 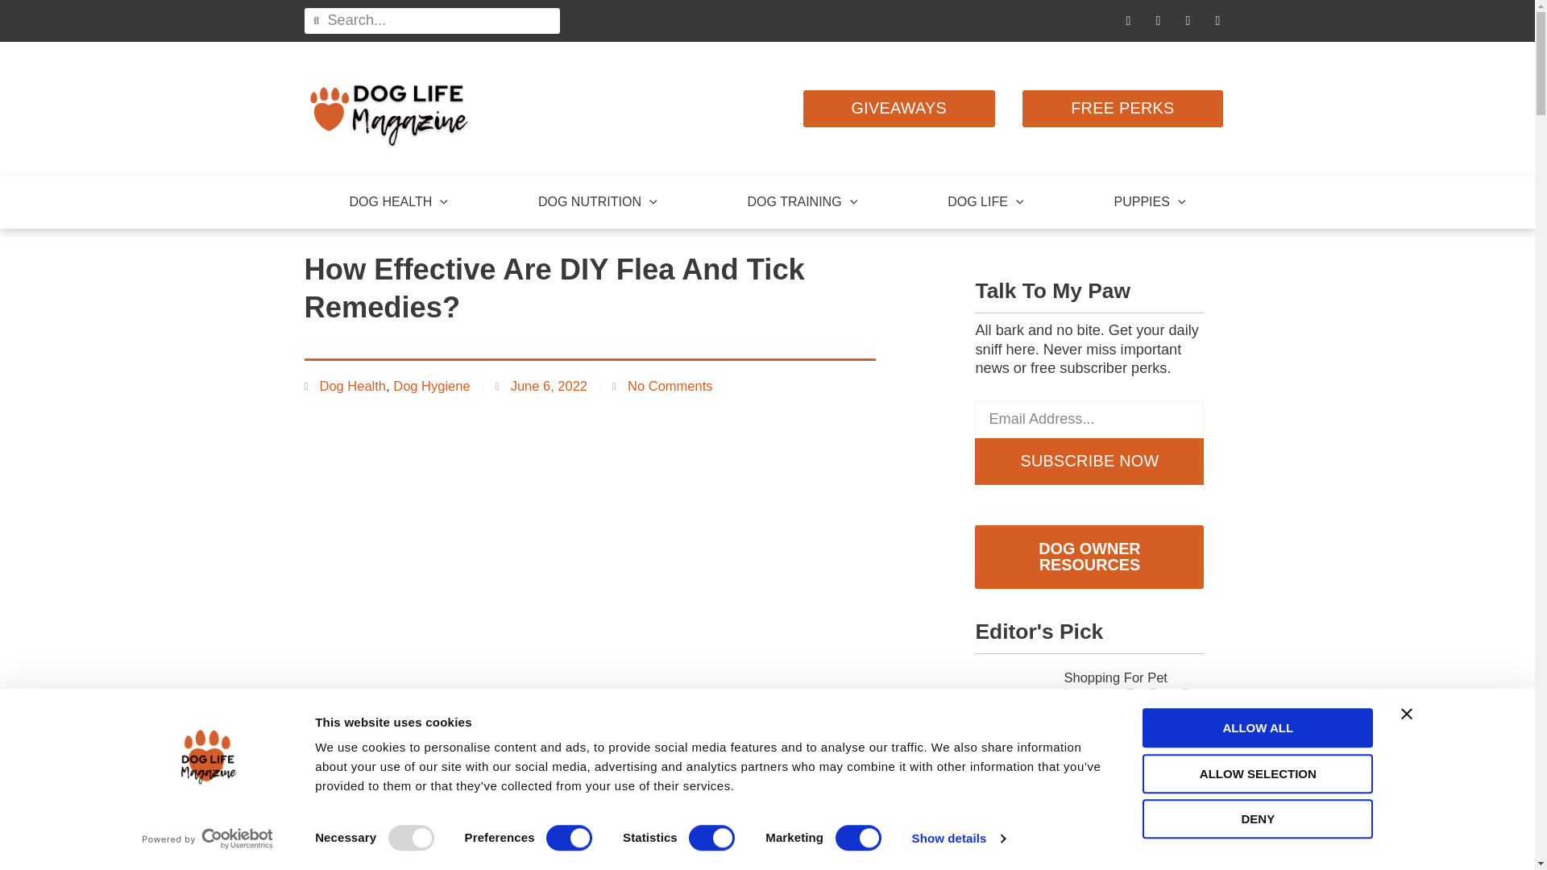 What do you see at coordinates (1258, 727) in the screenshot?
I see `ALLOW ALL` at bounding box center [1258, 727].